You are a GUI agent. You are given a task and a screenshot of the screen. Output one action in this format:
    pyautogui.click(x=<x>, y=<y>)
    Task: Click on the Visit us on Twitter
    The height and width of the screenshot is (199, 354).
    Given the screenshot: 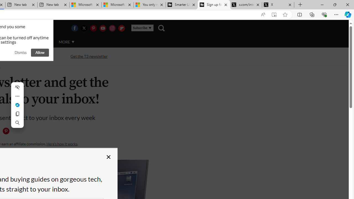 What is the action you would take?
    pyautogui.click(x=84, y=28)
    